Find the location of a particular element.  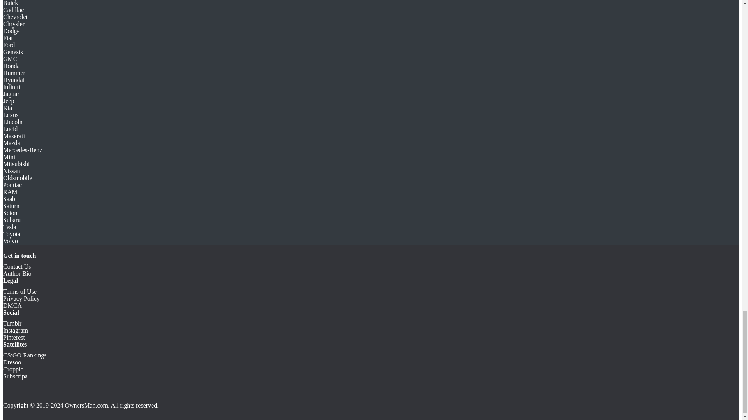

Maserati is located at coordinates (14, 136).